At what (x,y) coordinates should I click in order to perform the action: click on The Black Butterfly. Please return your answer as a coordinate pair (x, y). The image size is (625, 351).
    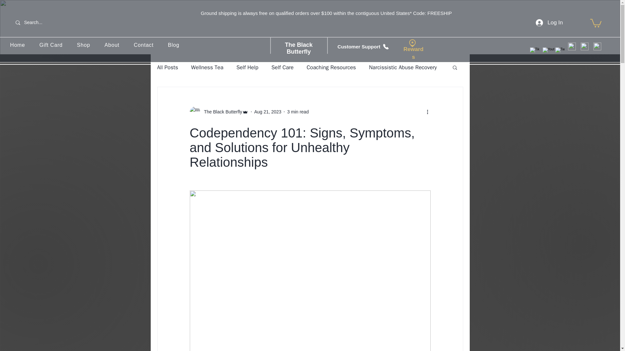
    Looking at the image, I should click on (221, 112).